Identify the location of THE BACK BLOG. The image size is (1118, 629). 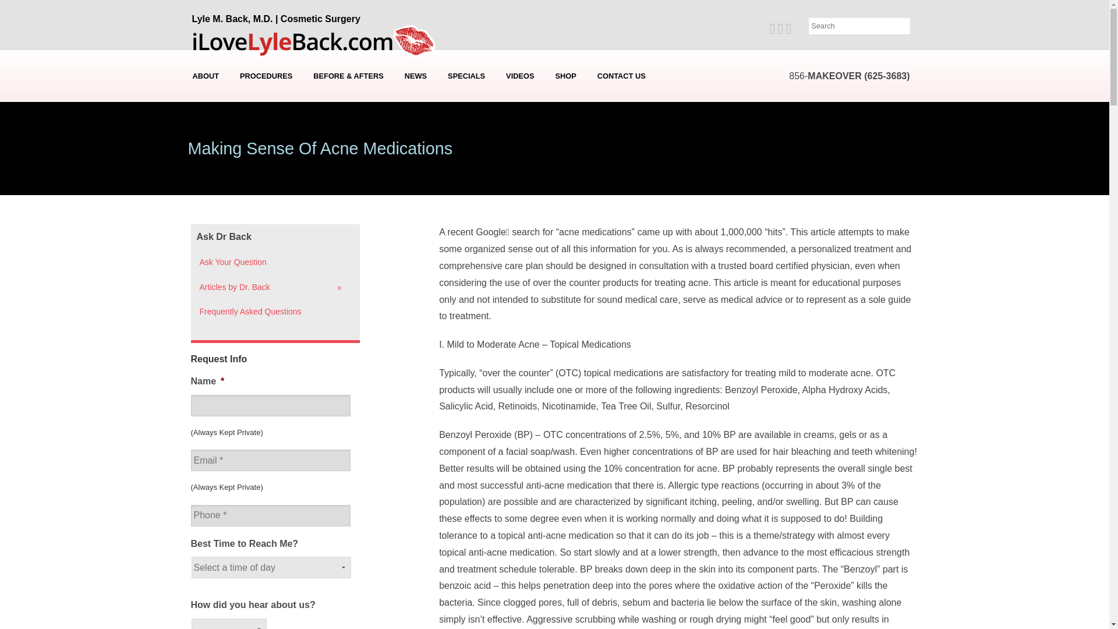
(417, 152).